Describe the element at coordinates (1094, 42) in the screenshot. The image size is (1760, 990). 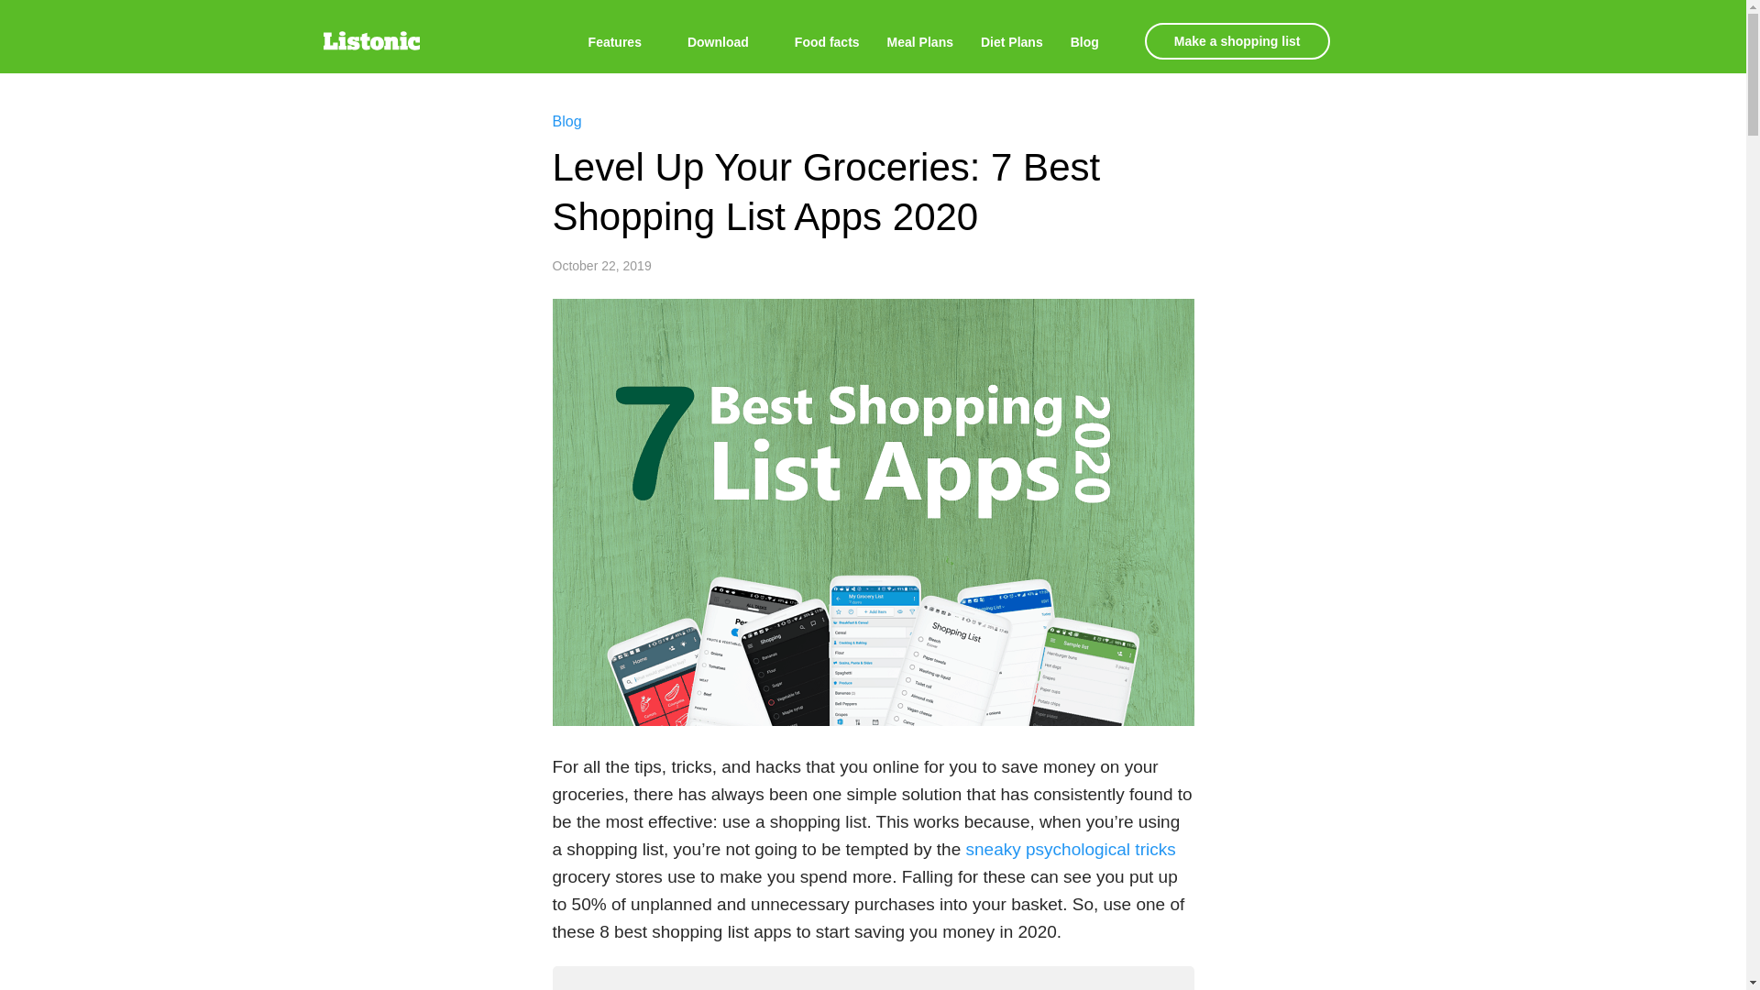
I see `Blog` at that location.